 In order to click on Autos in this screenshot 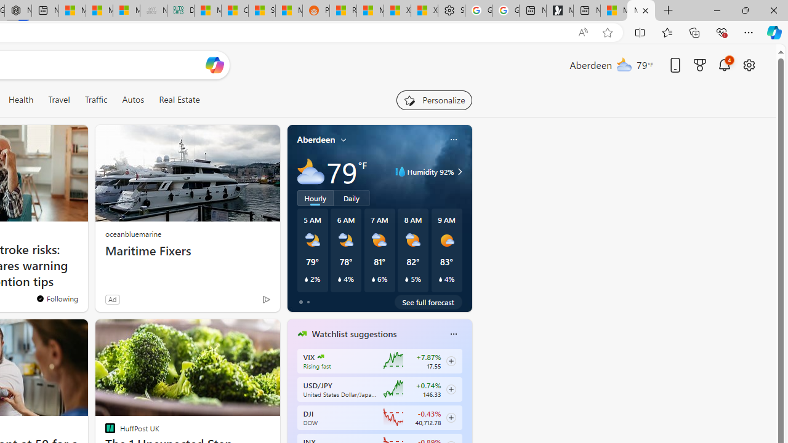, I will do `click(133, 100)`.